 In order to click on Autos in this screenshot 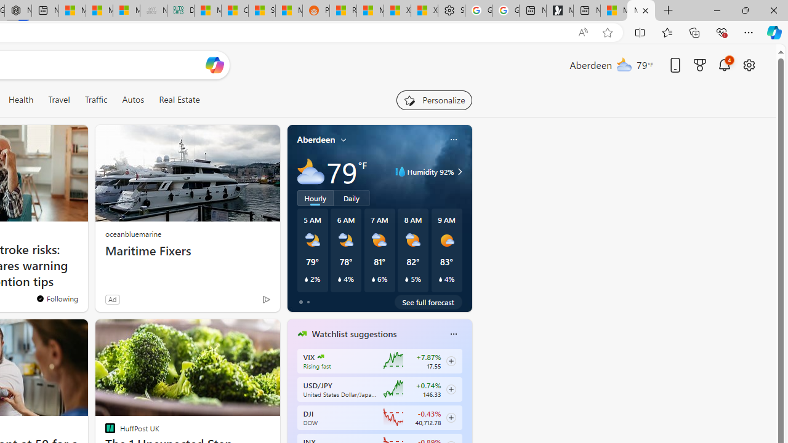, I will do `click(133, 100)`.